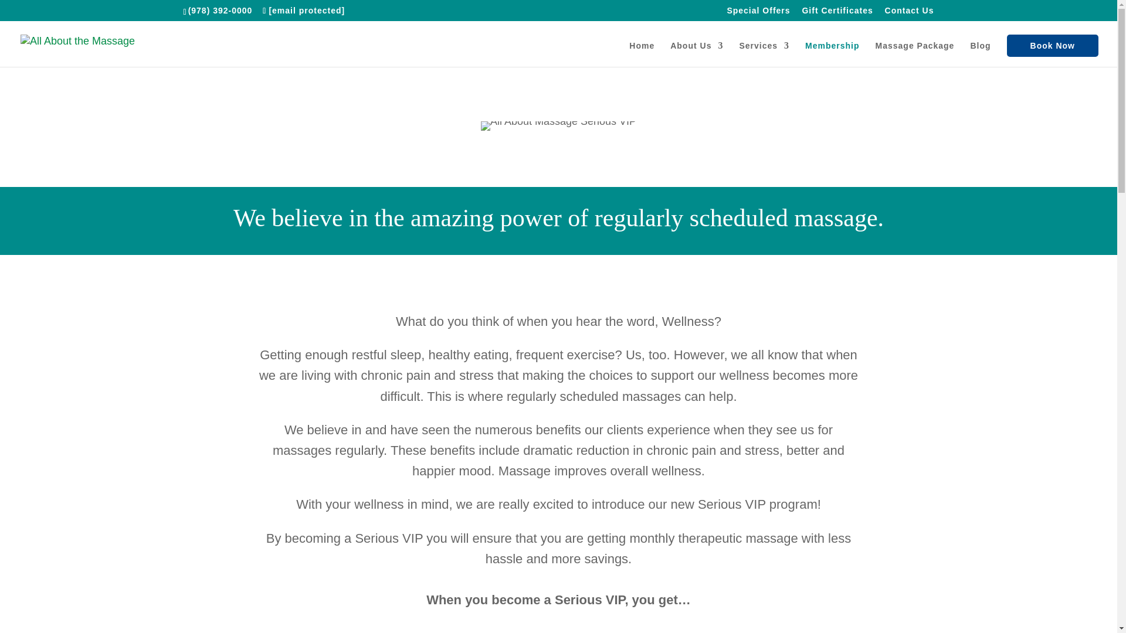 This screenshot has width=1126, height=633. What do you see at coordinates (696, 54) in the screenshot?
I see `About Us` at bounding box center [696, 54].